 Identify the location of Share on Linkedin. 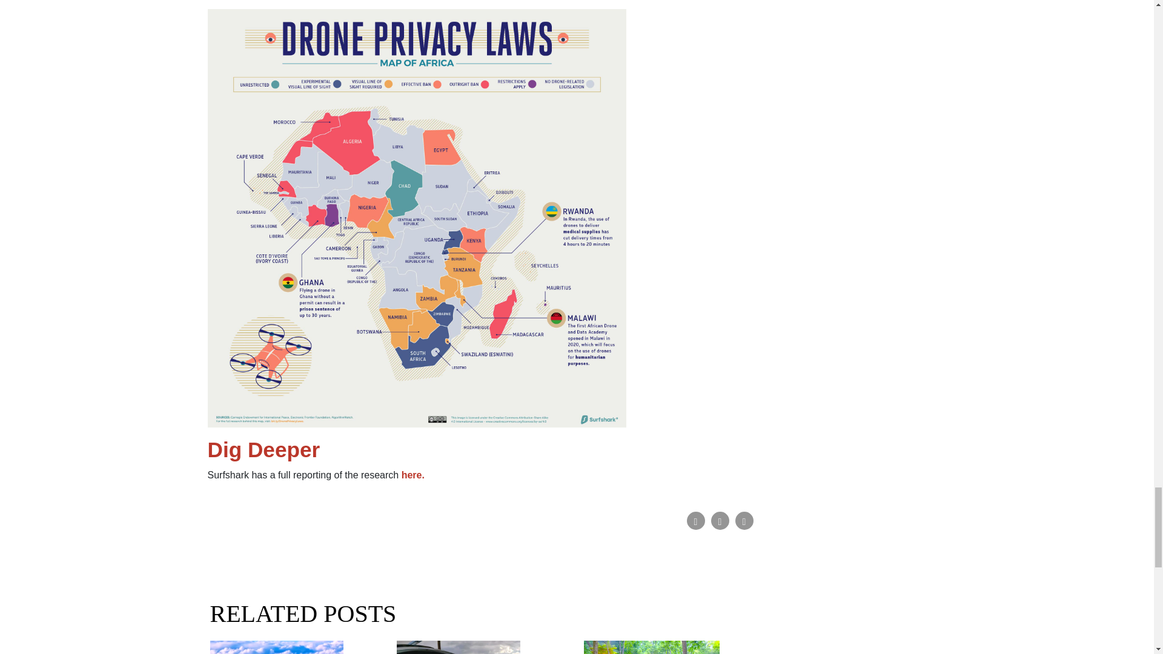
(744, 520).